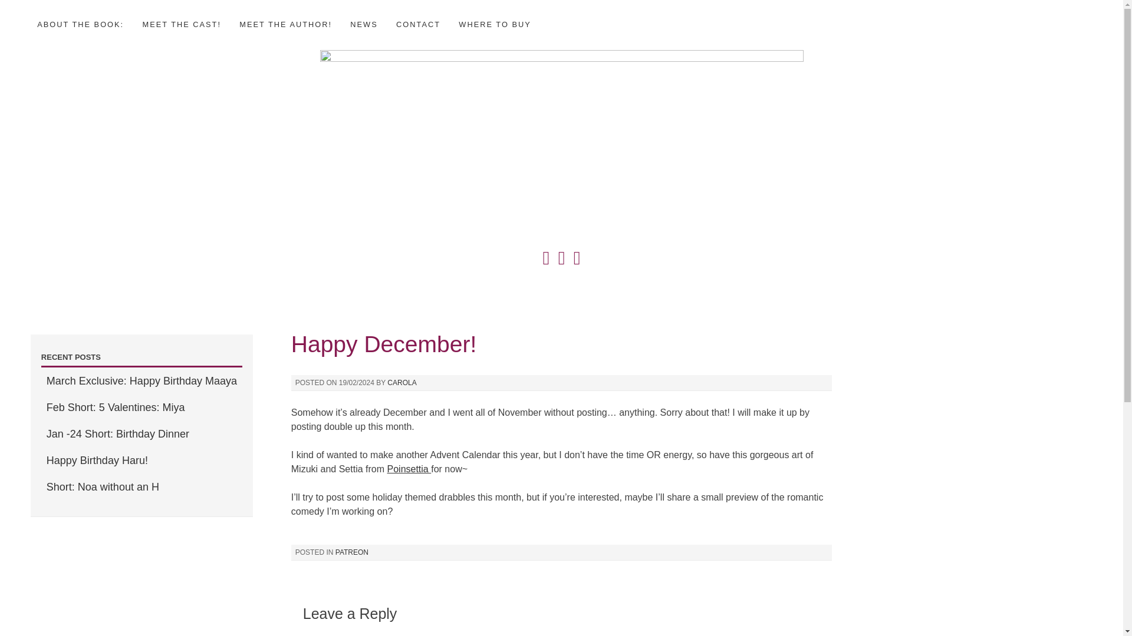 This screenshot has height=636, width=1132. What do you see at coordinates (494, 24) in the screenshot?
I see `WHERE TO BUY` at bounding box center [494, 24].